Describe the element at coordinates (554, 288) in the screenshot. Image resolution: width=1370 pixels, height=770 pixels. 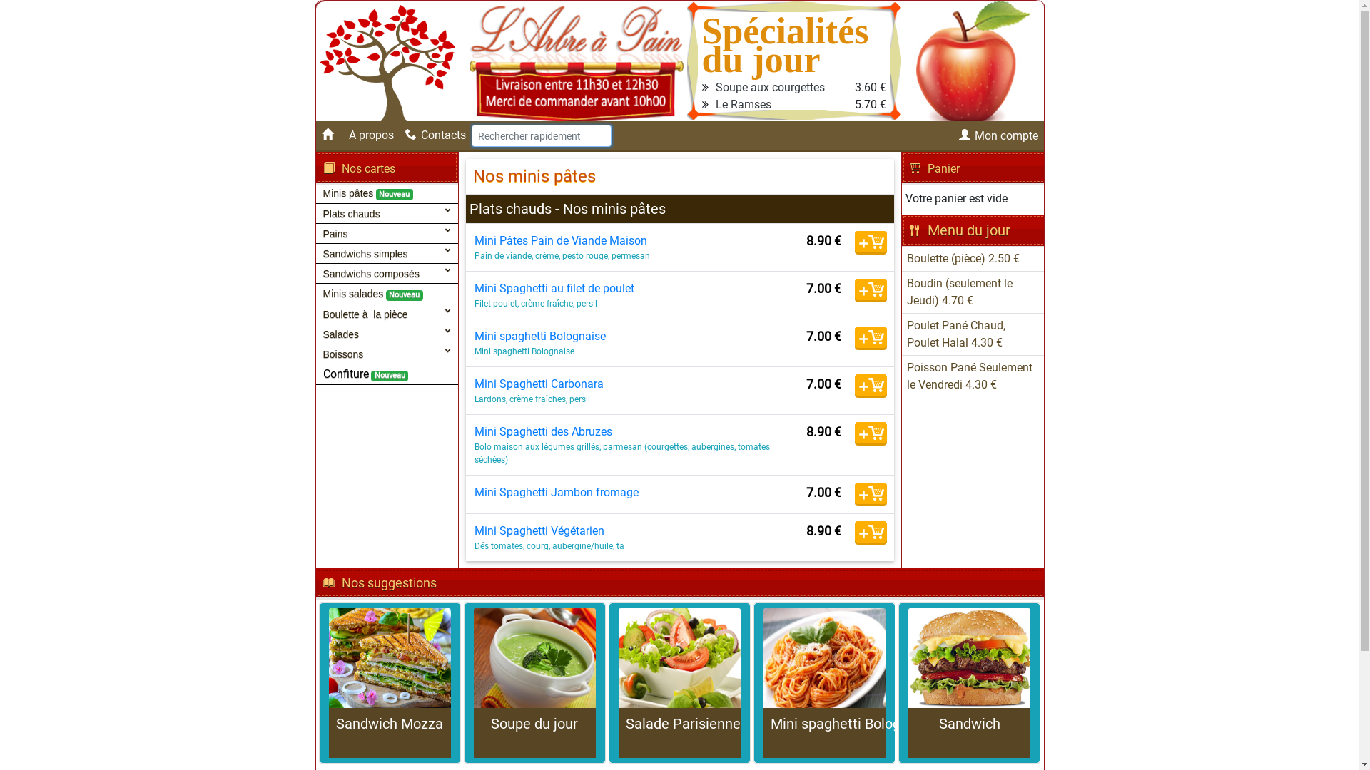
I see `Mini Spaghetti au filet de poulet` at that location.